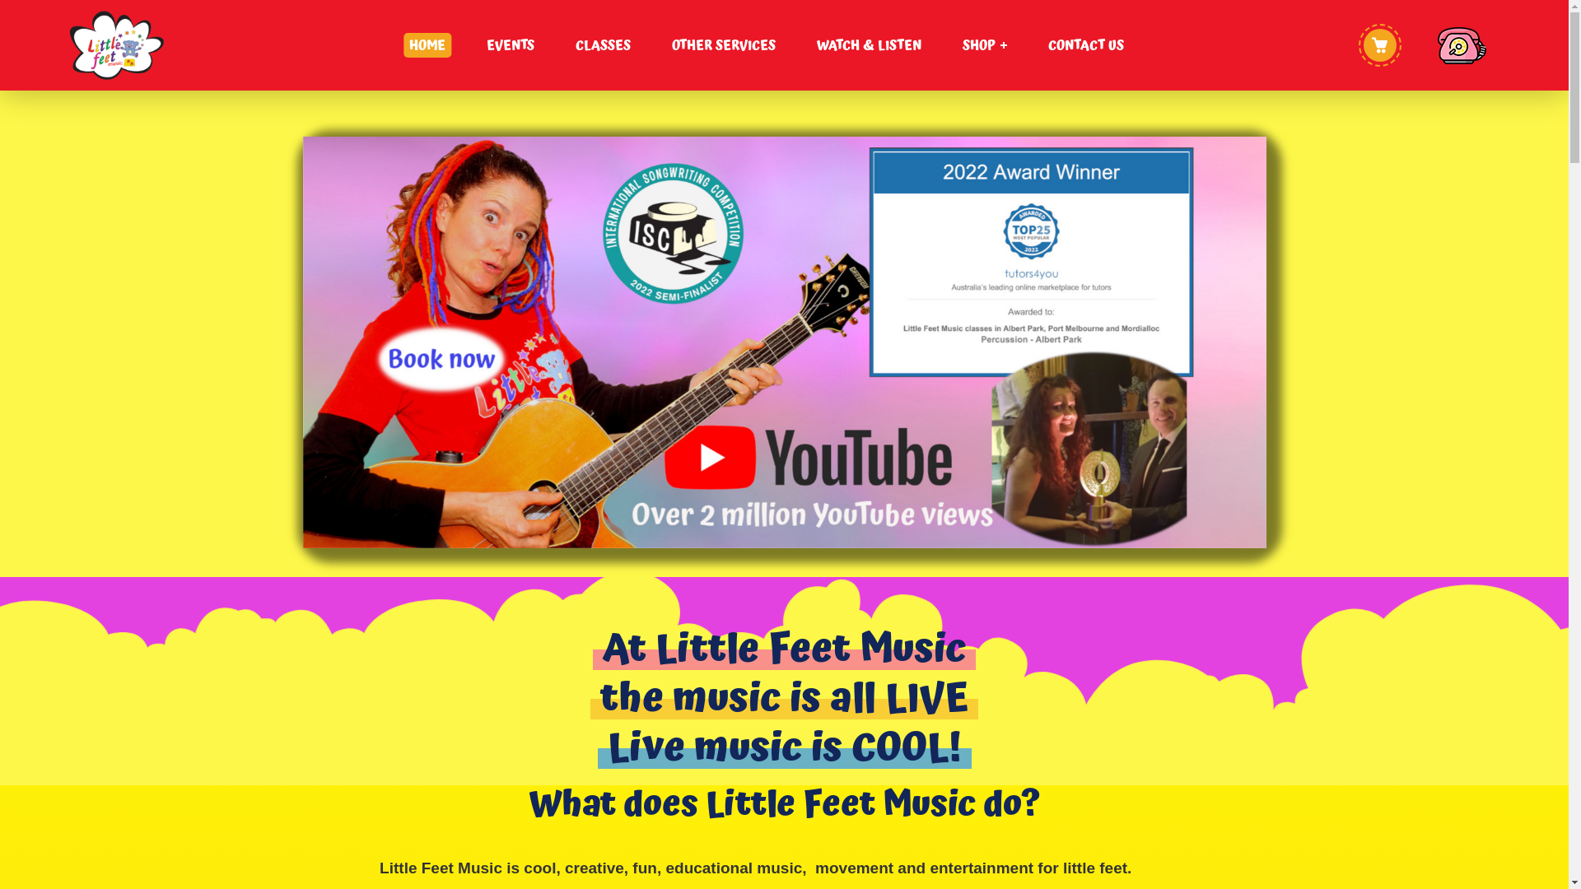  I want to click on OTHER SERVICES, so click(724, 45).